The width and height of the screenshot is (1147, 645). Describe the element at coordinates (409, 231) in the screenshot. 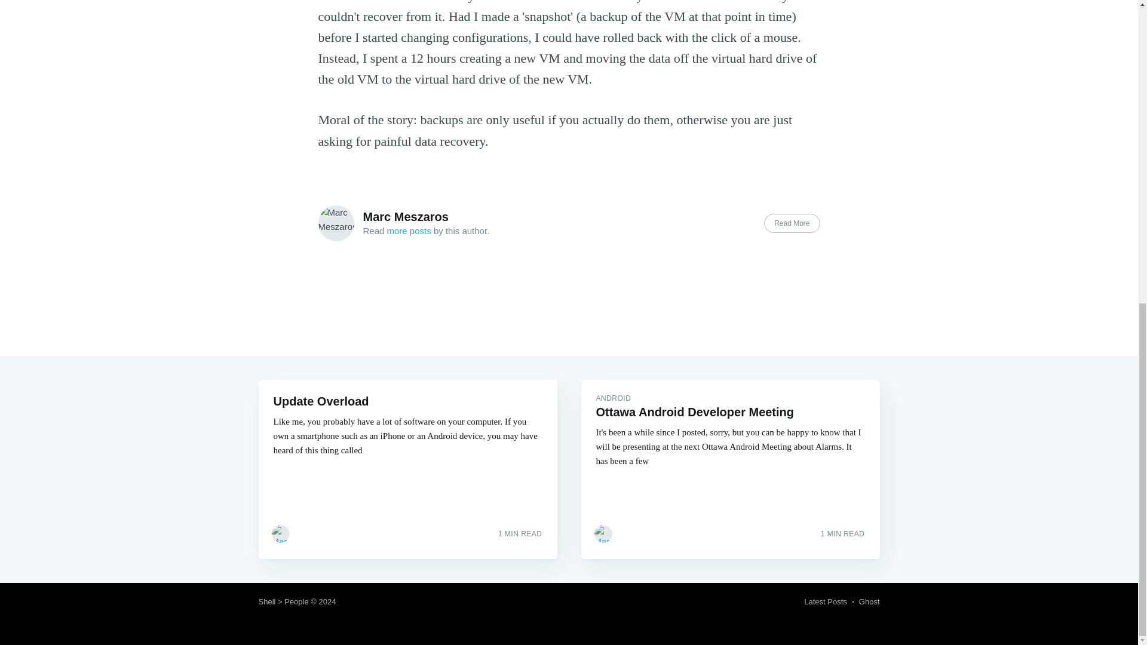

I see `more posts` at that location.